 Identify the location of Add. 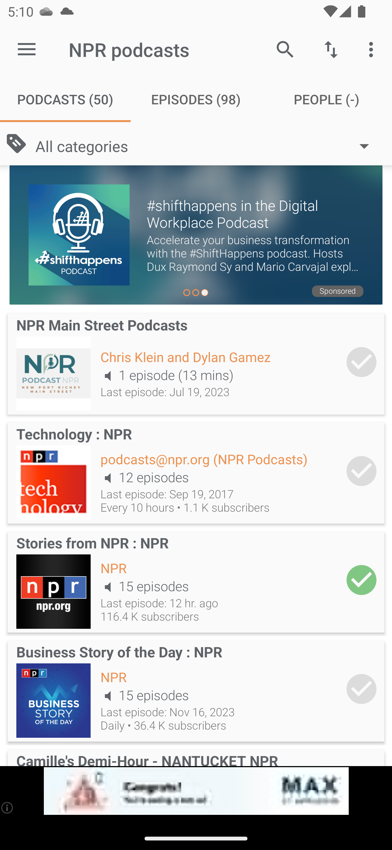
(362, 689).